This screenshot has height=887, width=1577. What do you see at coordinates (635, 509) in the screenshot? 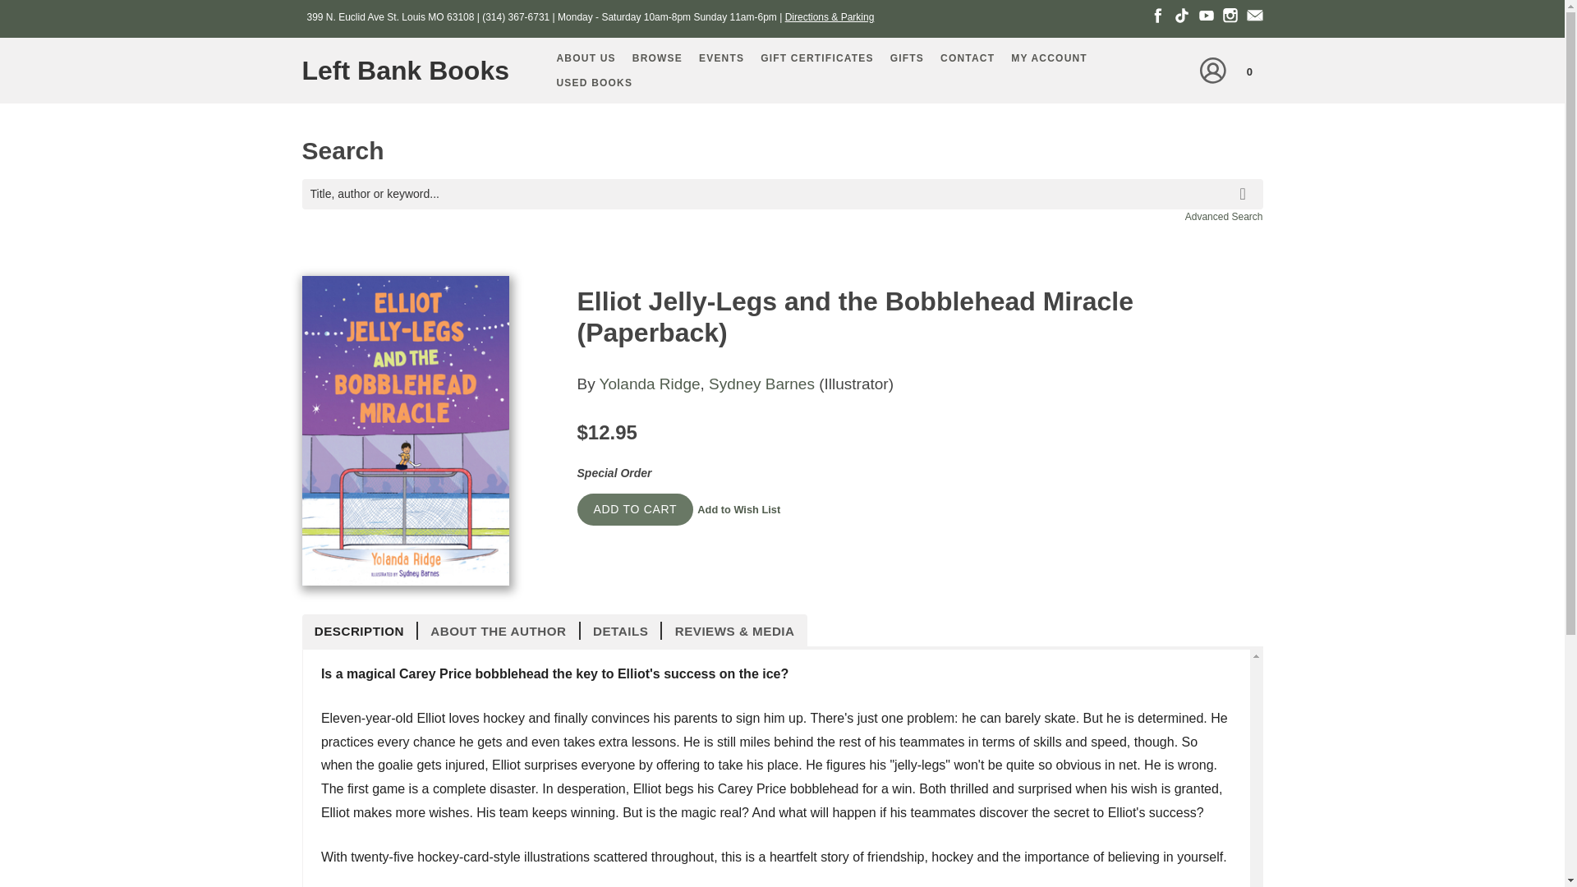
I see `Add to Cart` at bounding box center [635, 509].